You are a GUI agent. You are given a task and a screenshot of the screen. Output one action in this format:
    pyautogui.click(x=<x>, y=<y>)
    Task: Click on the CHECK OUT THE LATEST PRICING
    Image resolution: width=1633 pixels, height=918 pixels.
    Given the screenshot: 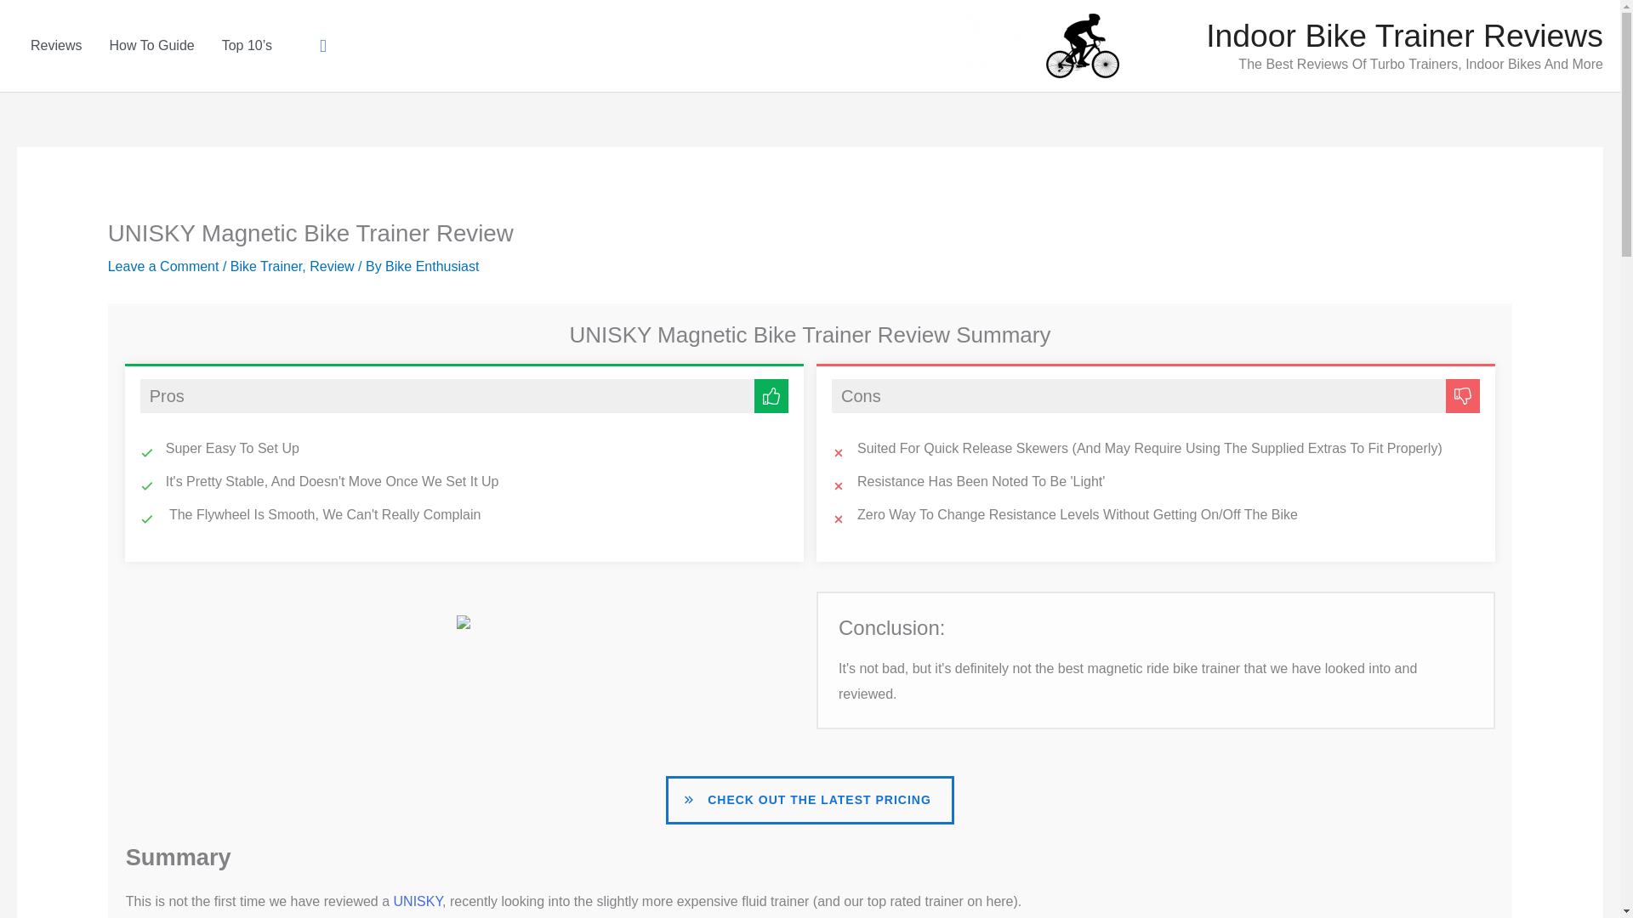 What is the action you would take?
    pyautogui.click(x=810, y=799)
    